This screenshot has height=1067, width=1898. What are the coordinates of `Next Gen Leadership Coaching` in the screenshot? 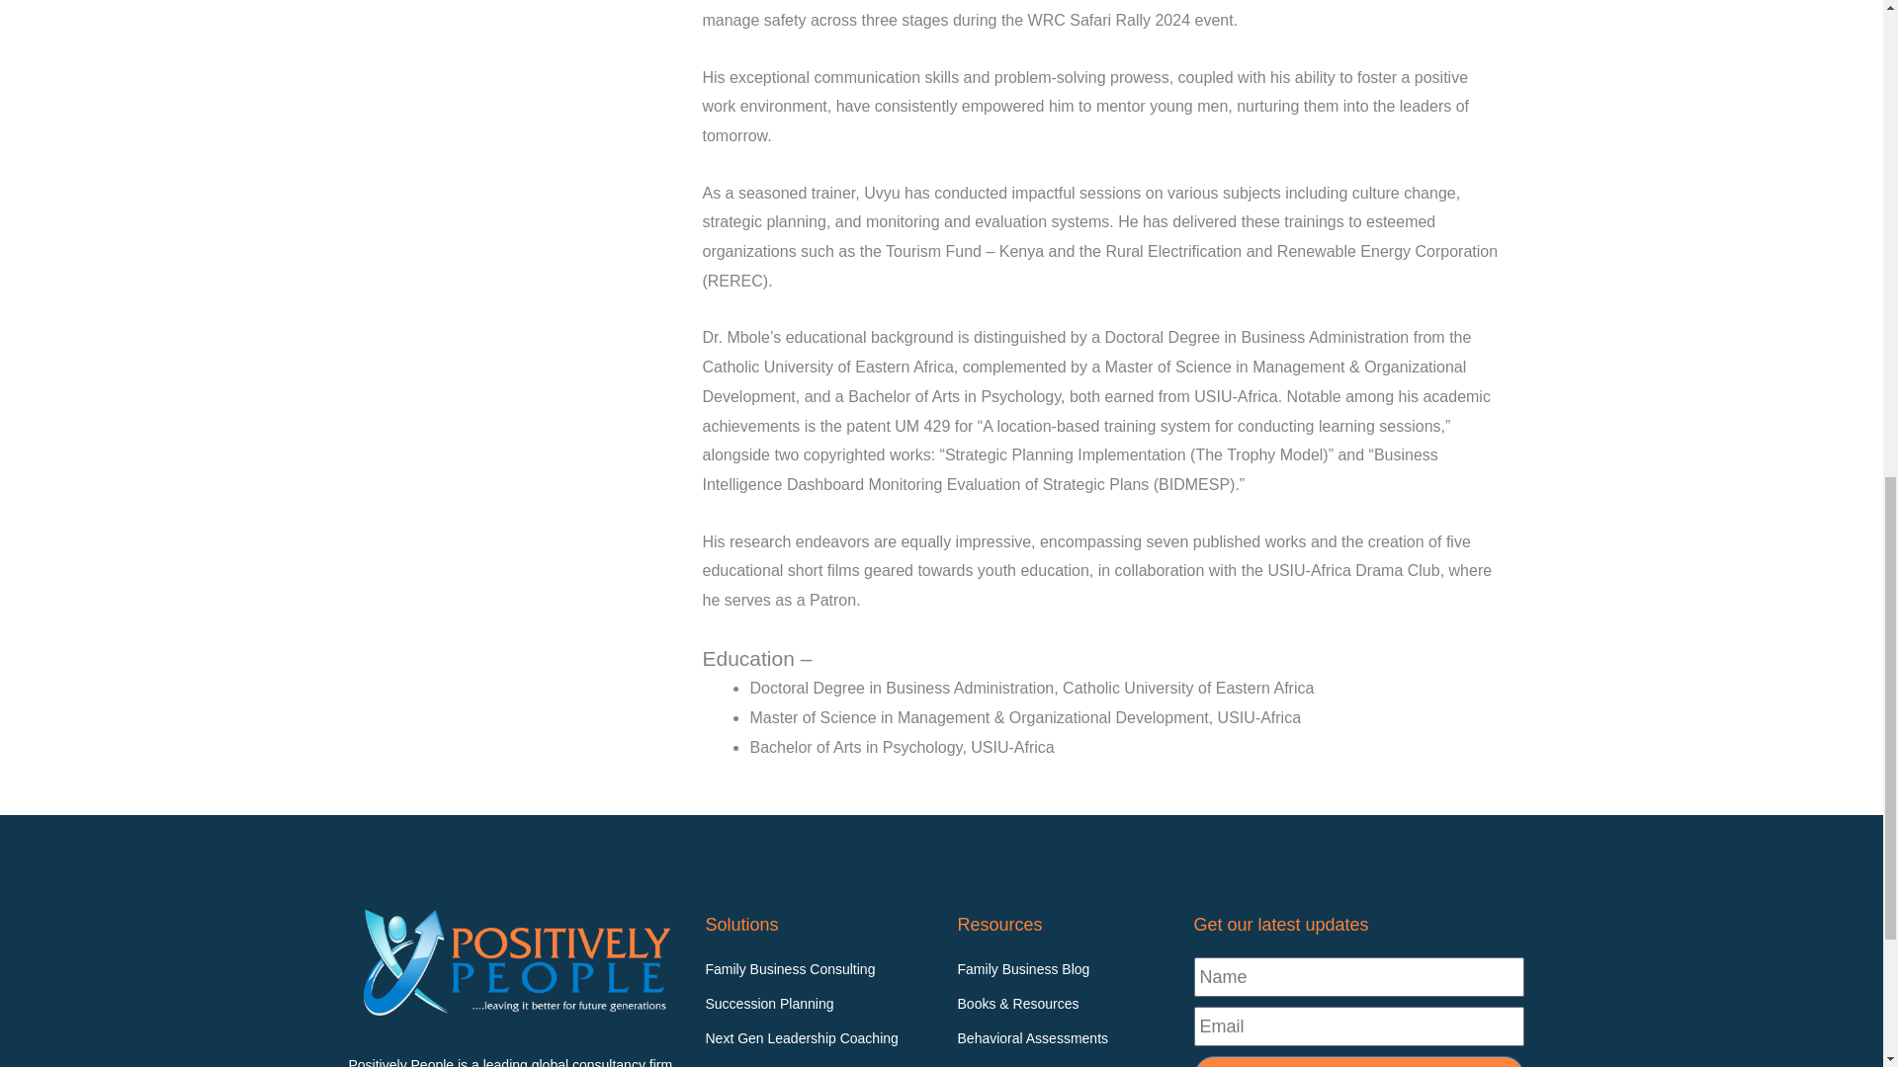 It's located at (820, 1038).